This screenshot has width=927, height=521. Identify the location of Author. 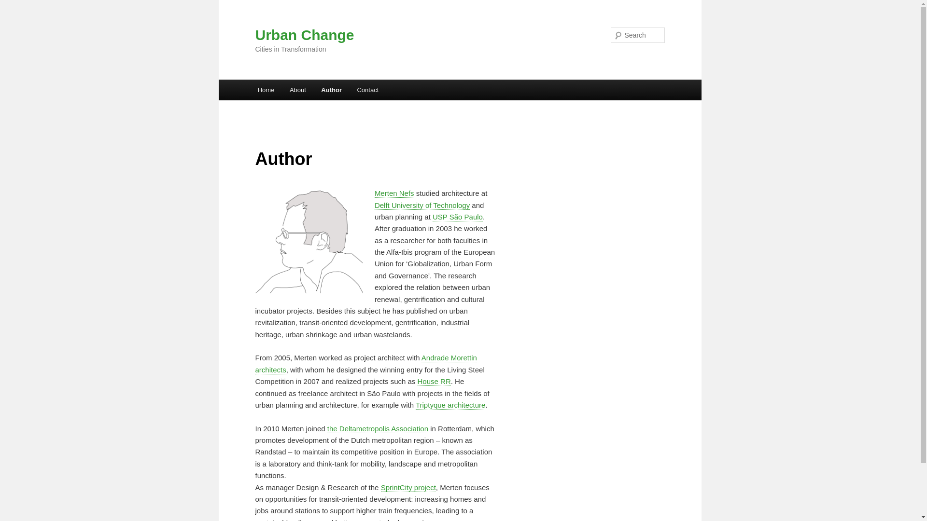
(331, 90).